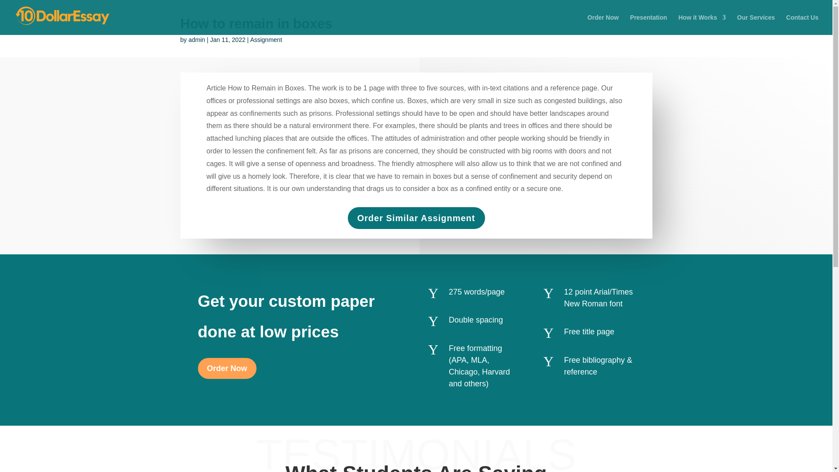 The width and height of the screenshot is (839, 472). I want to click on Presentation, so click(648, 24).